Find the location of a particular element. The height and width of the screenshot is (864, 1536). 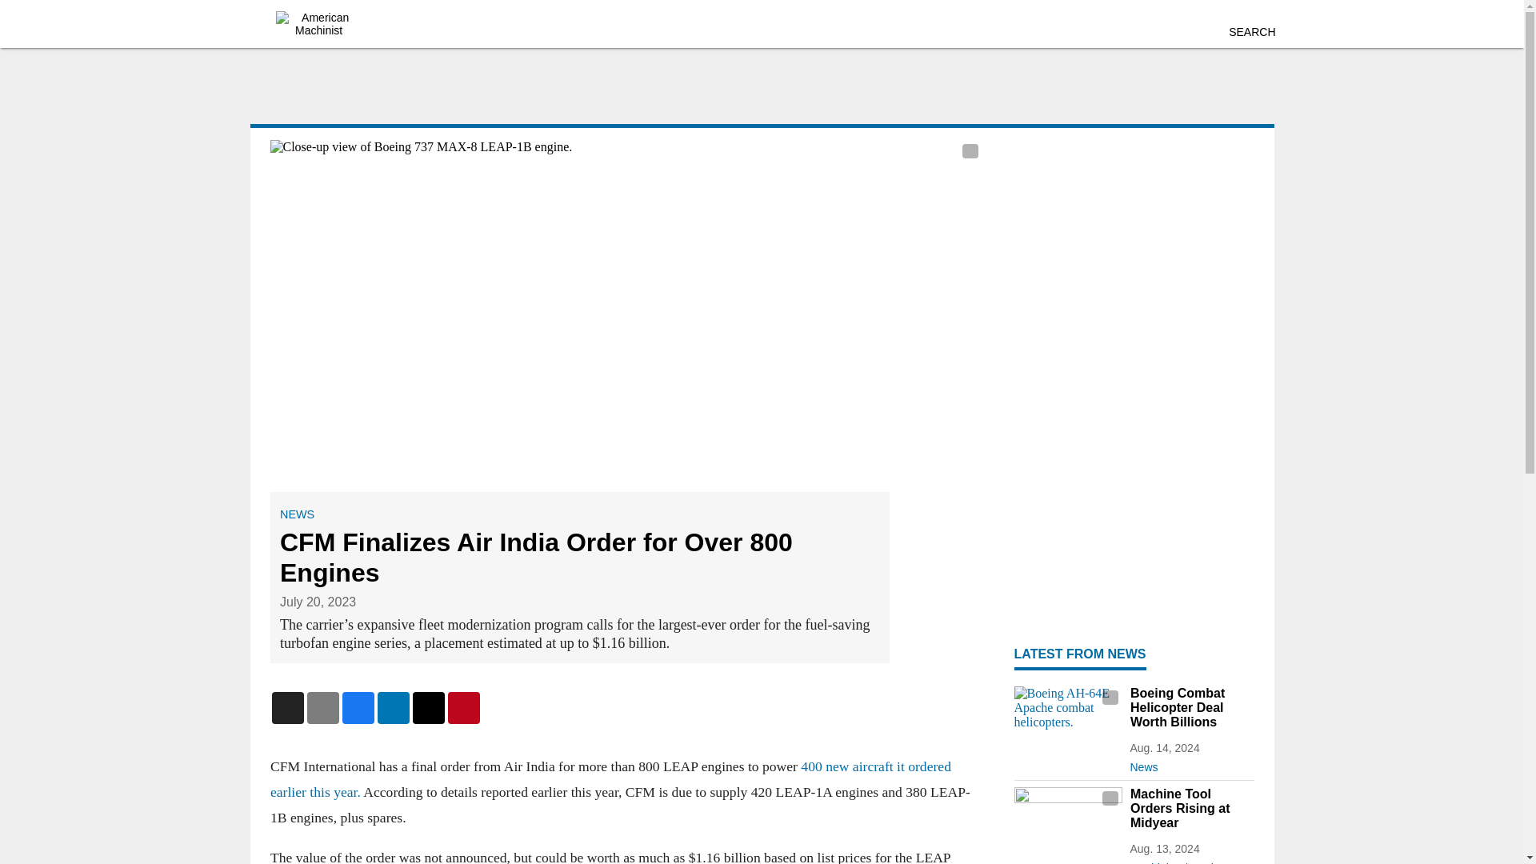

SEARCH is located at coordinates (1251, 32).